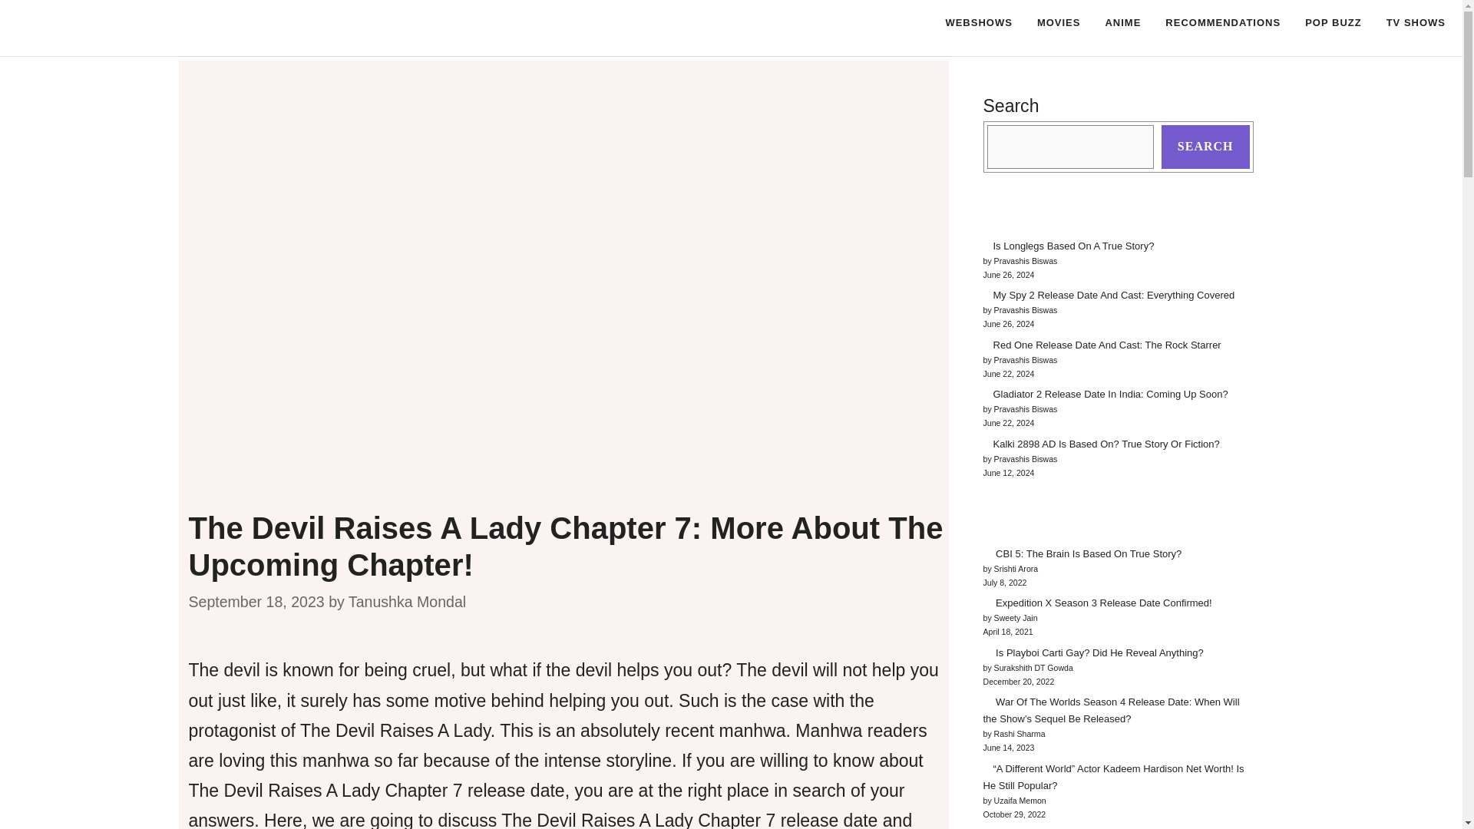 The image size is (1474, 829). Describe the element at coordinates (1416, 23) in the screenshot. I see `TV SHOWS` at that location.